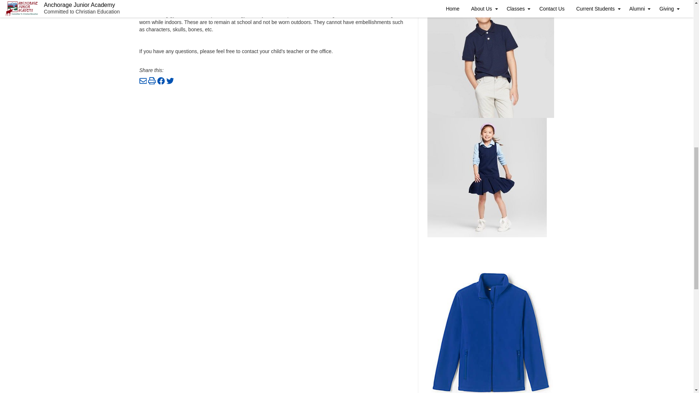  Describe the element at coordinates (161, 83) in the screenshot. I see `Facebook` at that location.